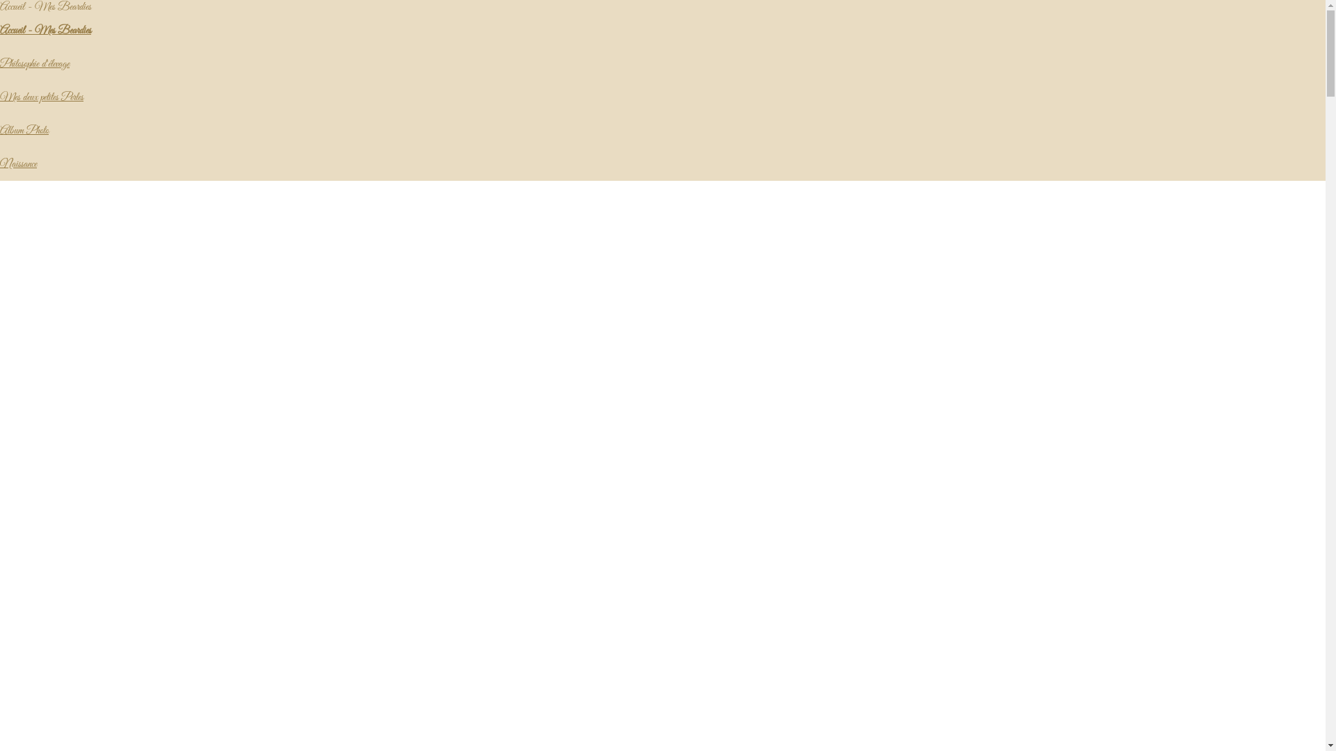 This screenshot has width=1336, height=751. Describe the element at coordinates (24, 131) in the screenshot. I see `Album Photo` at that location.